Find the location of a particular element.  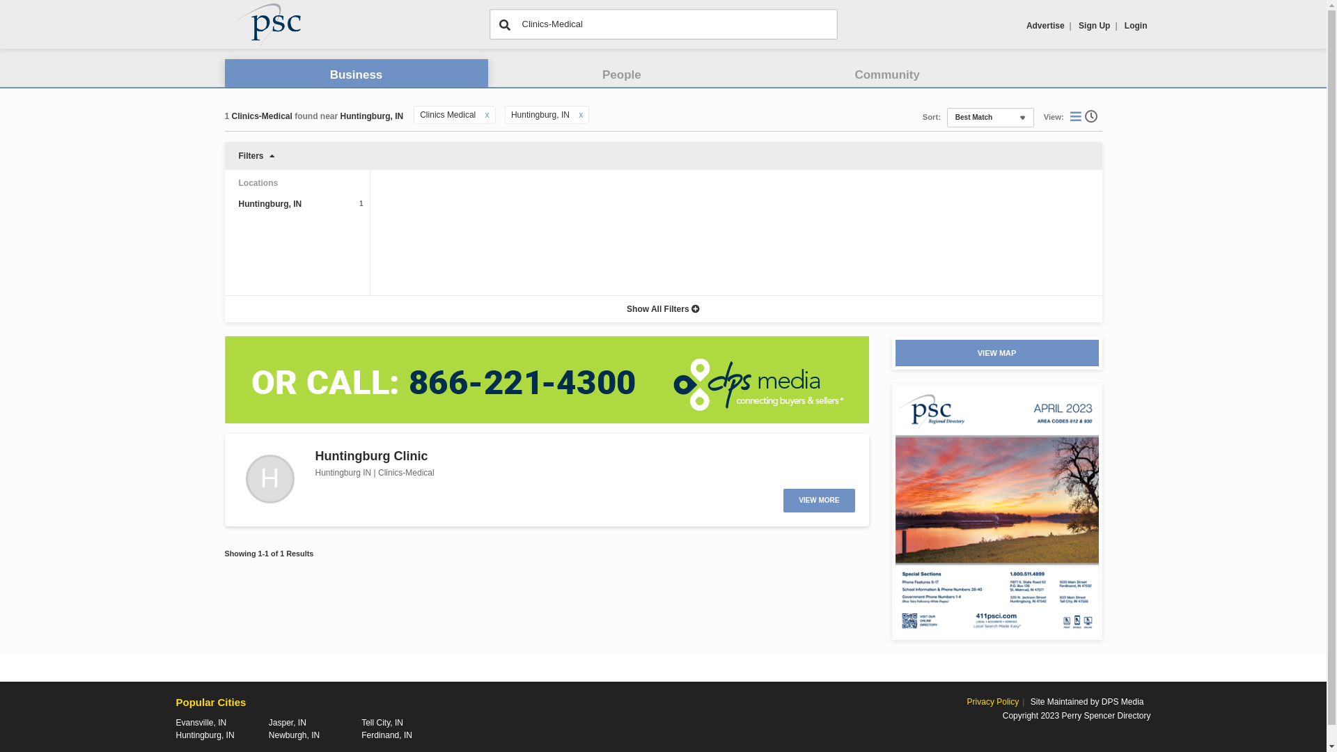

Login is located at coordinates (1136, 26).